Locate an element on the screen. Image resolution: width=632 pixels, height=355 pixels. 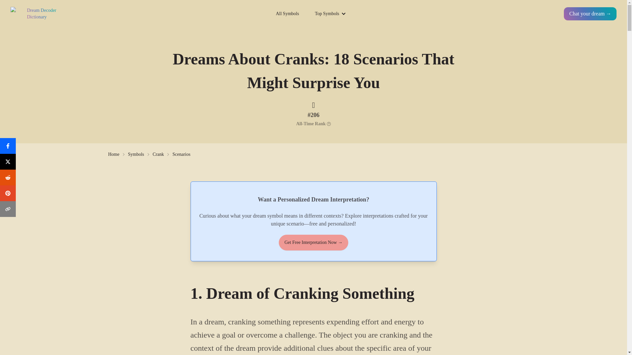
Symbols is located at coordinates (136, 154).